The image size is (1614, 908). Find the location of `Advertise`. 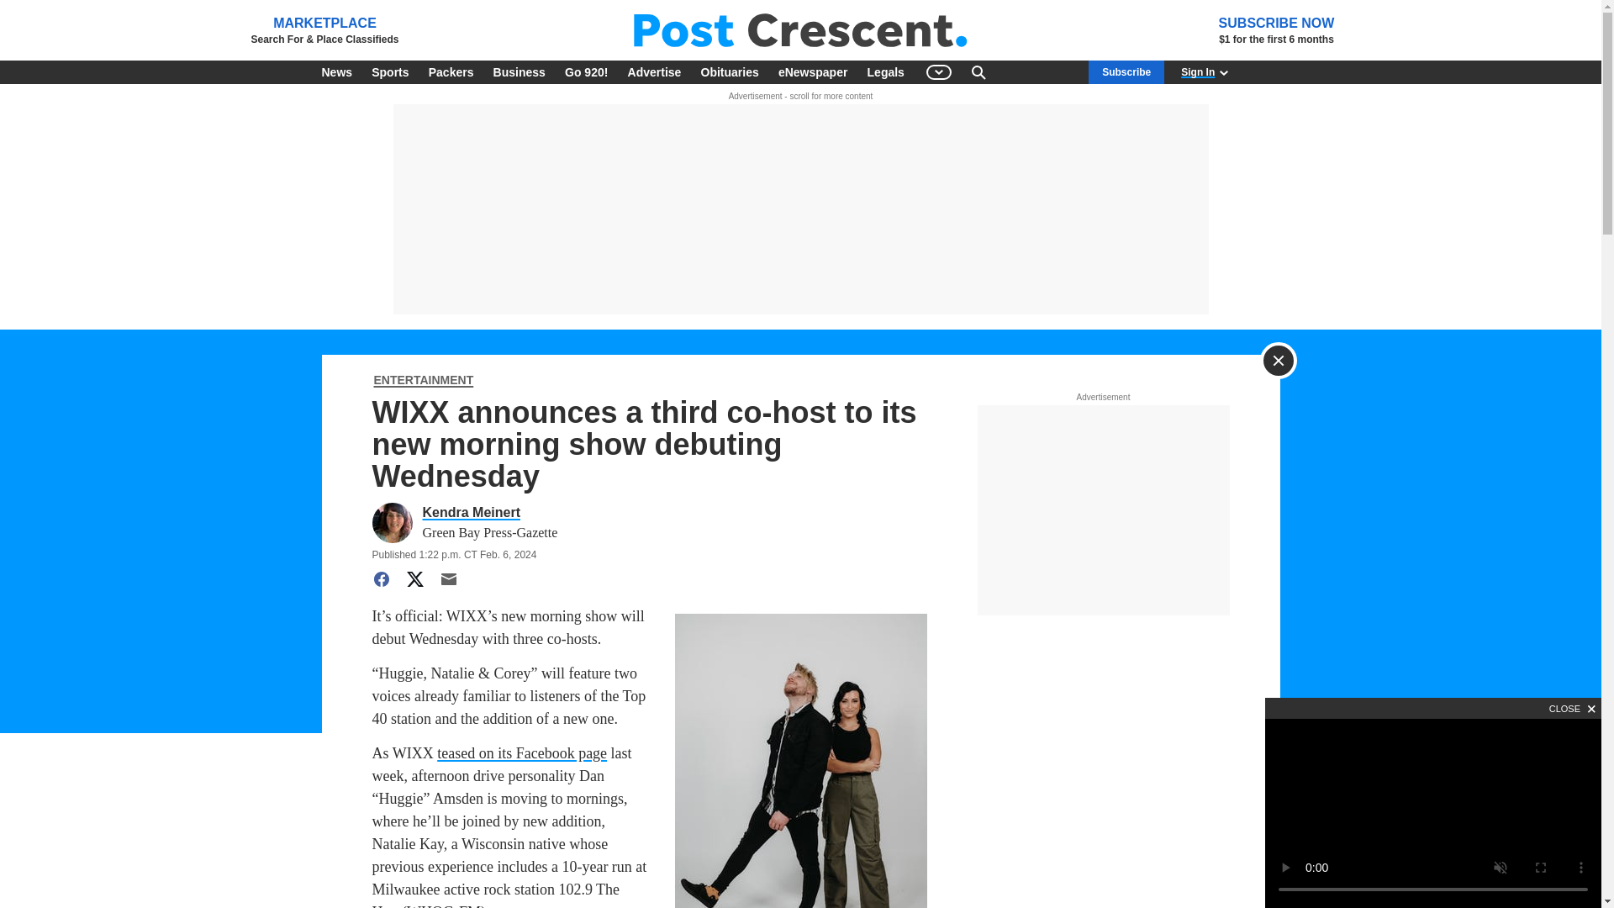

Advertise is located at coordinates (655, 72).